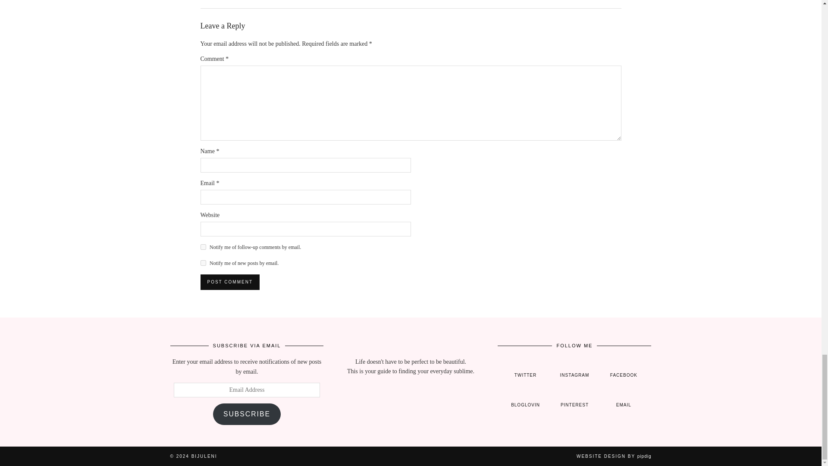 Image resolution: width=828 pixels, height=466 pixels. Describe the element at coordinates (203, 247) in the screenshot. I see `subscribe` at that location.